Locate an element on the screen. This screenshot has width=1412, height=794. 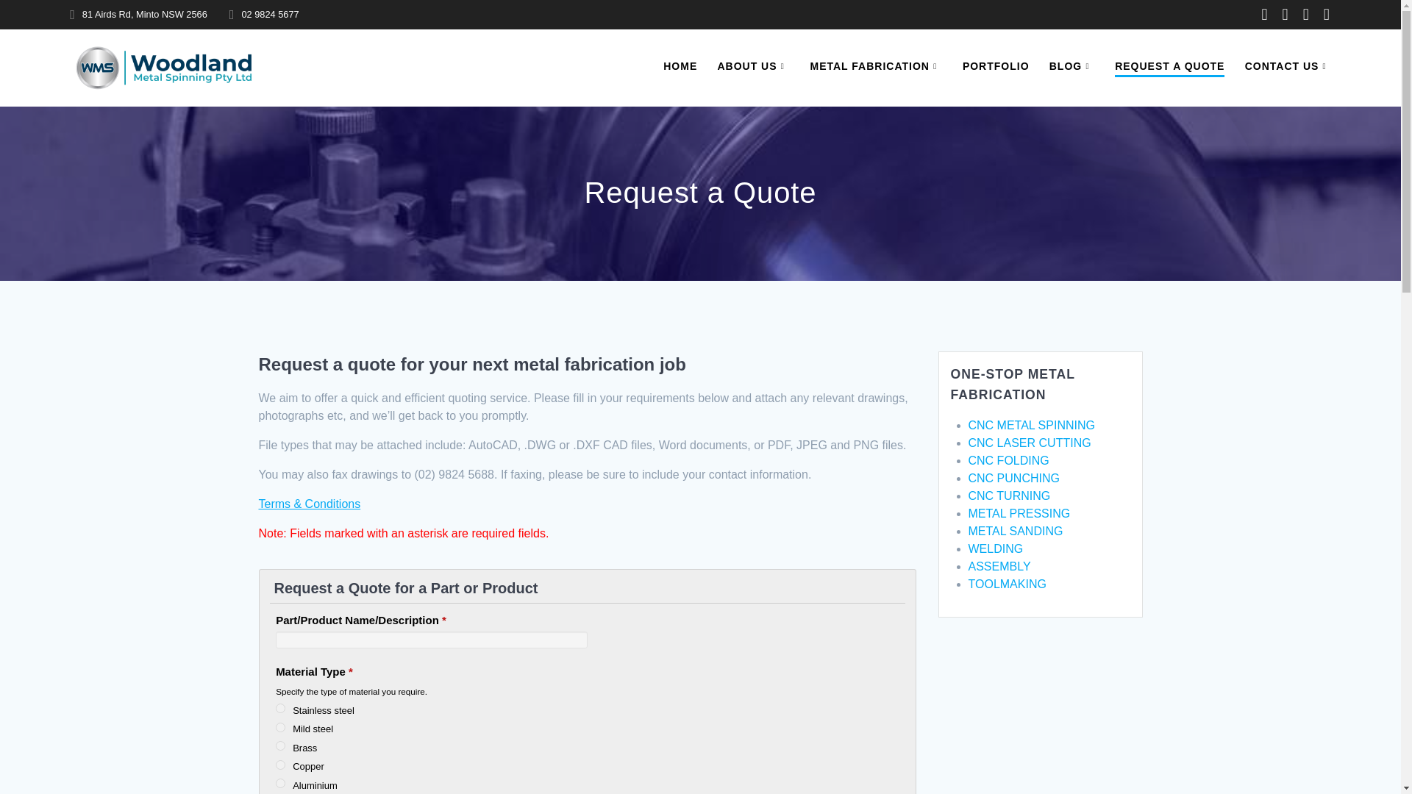
HOME is located at coordinates (680, 66).